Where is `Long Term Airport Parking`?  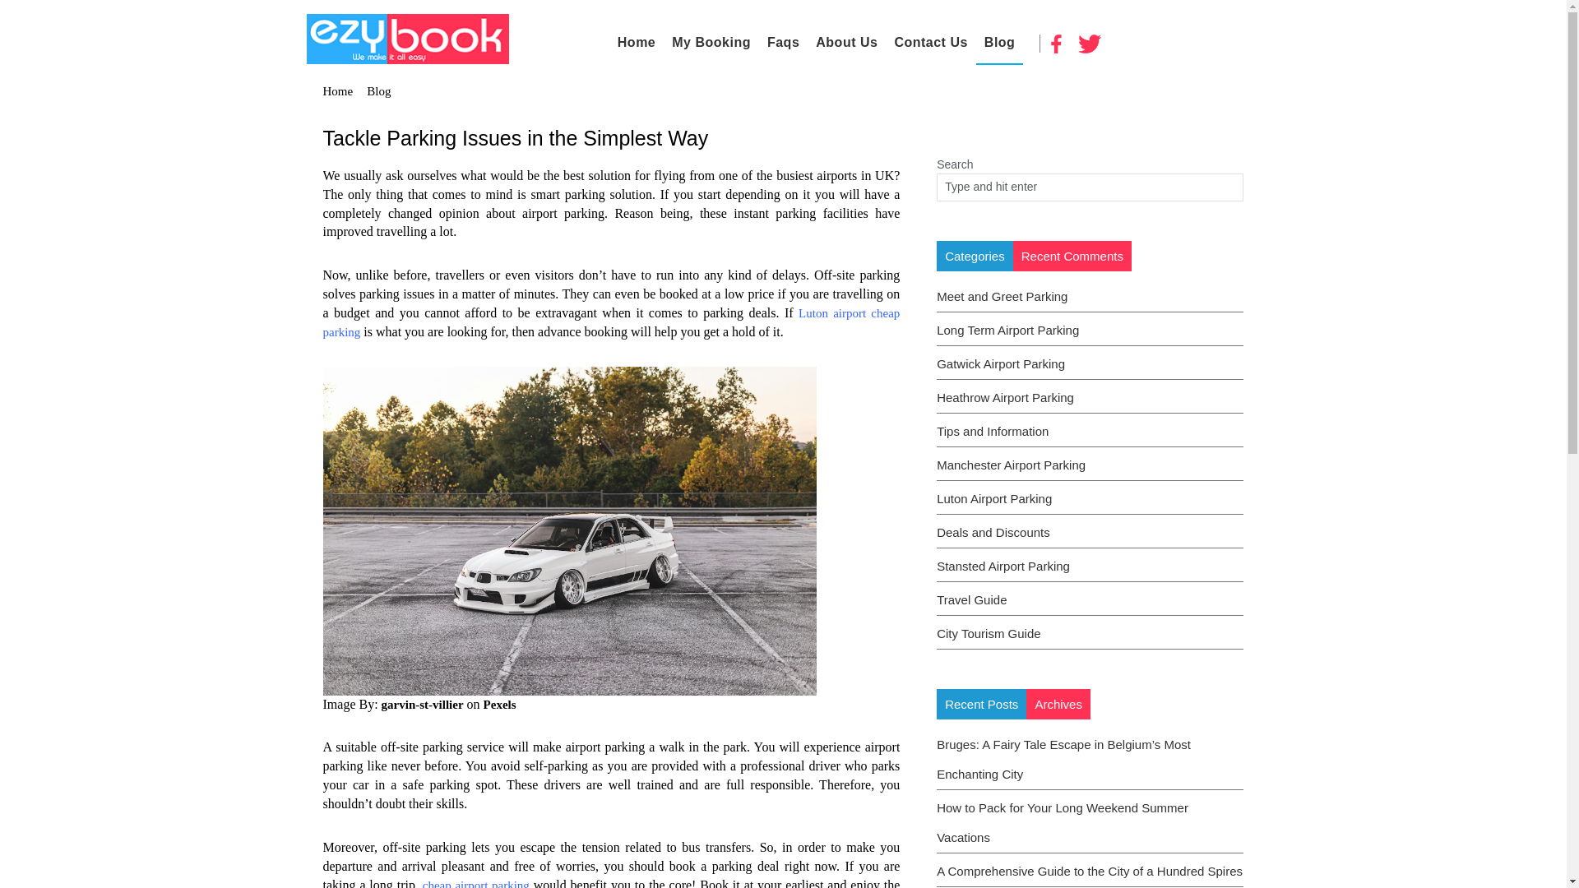
Long Term Airport Parking is located at coordinates (1007, 331).